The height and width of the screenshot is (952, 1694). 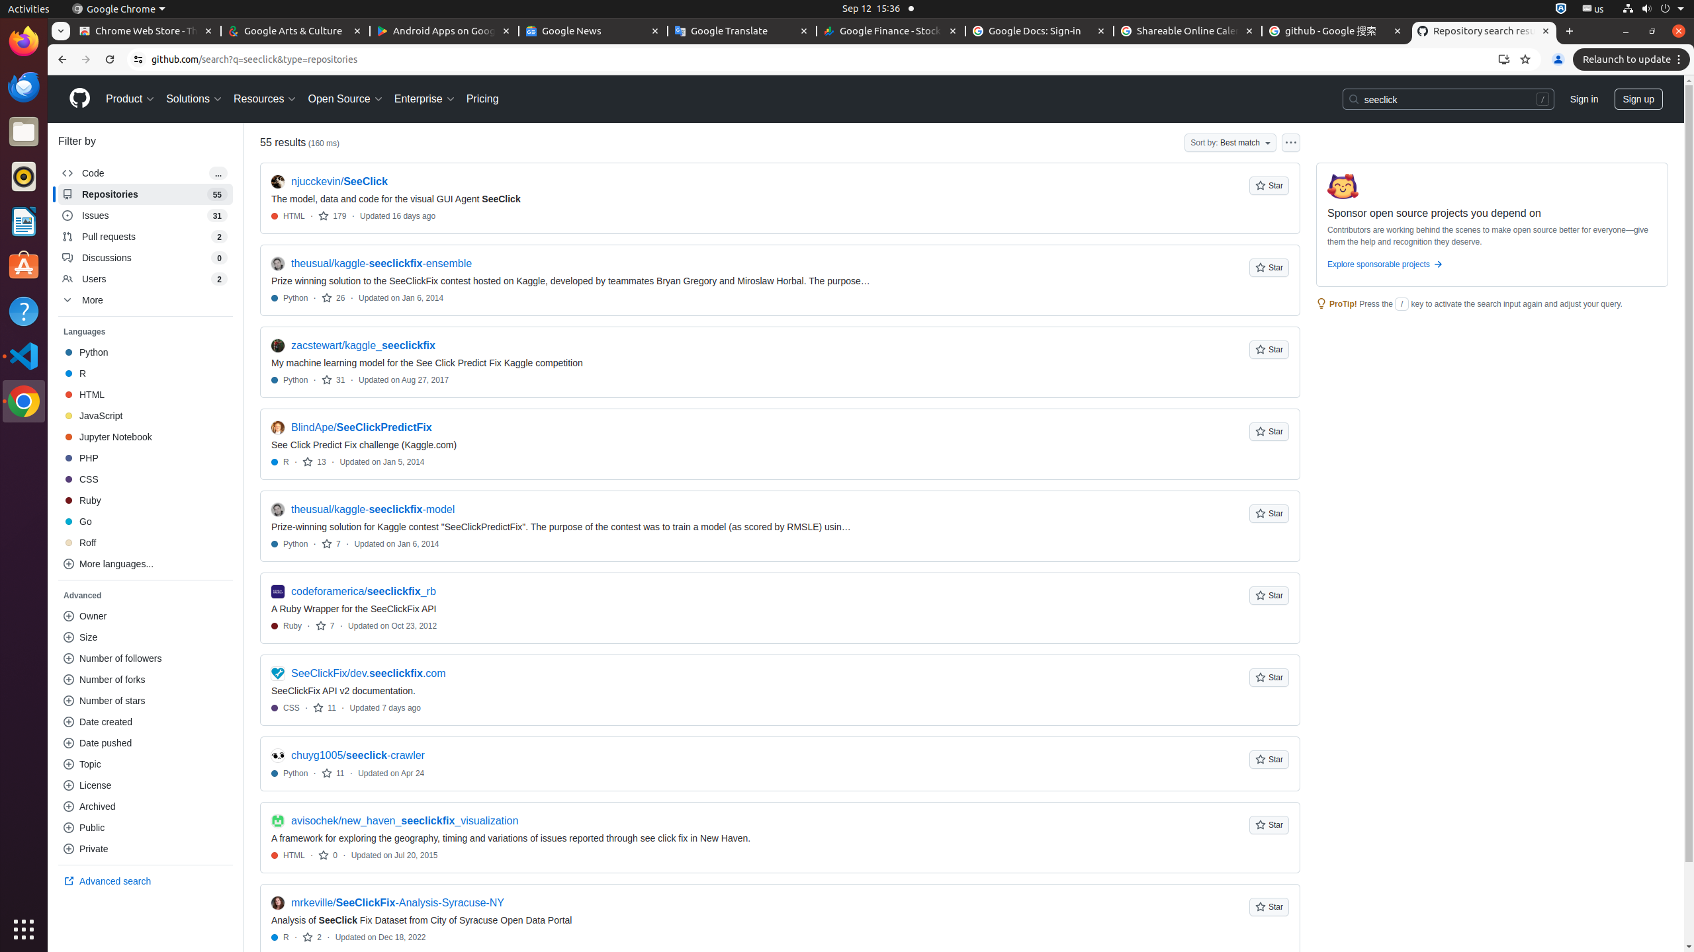 What do you see at coordinates (146, 743) in the screenshot?
I see `‎Date pushed‎` at bounding box center [146, 743].